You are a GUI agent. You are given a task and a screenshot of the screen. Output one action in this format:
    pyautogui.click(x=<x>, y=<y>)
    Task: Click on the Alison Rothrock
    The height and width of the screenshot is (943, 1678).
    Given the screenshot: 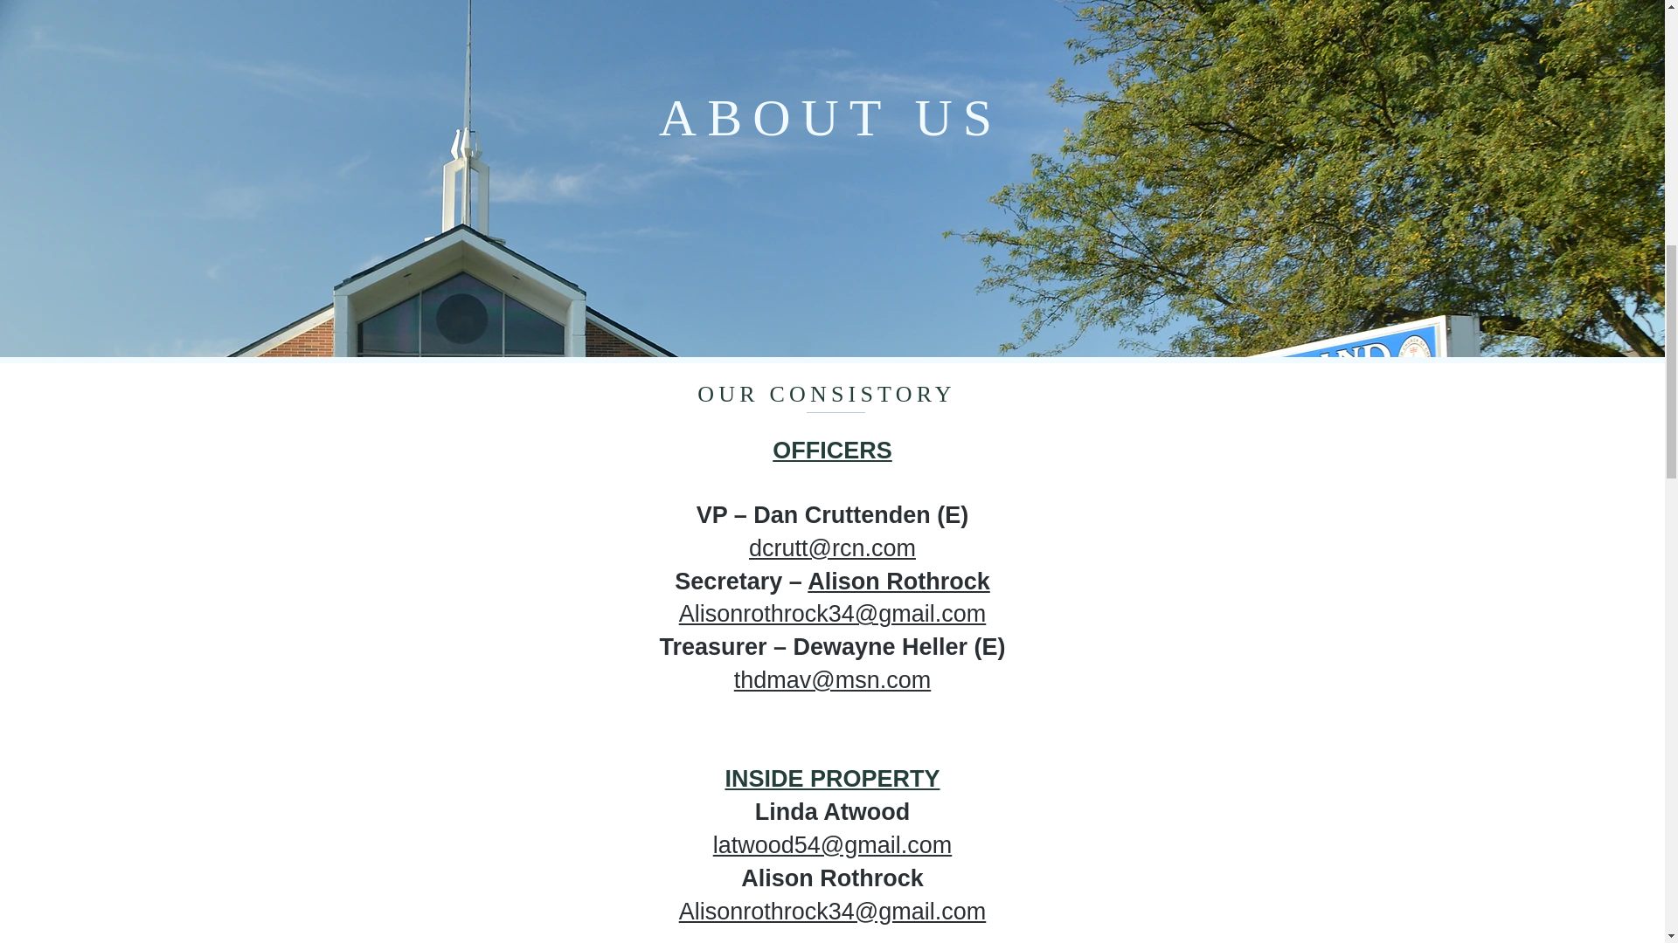 What is the action you would take?
    pyautogui.click(x=832, y=878)
    